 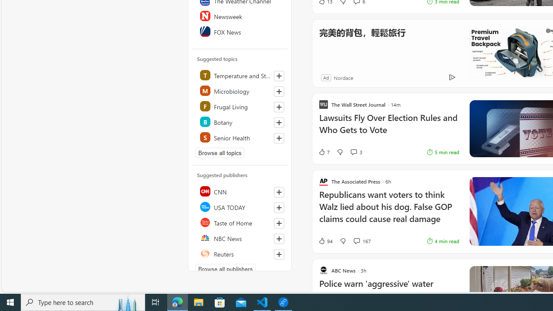 What do you see at coordinates (279, 254) in the screenshot?
I see `Follow this source` at bounding box center [279, 254].